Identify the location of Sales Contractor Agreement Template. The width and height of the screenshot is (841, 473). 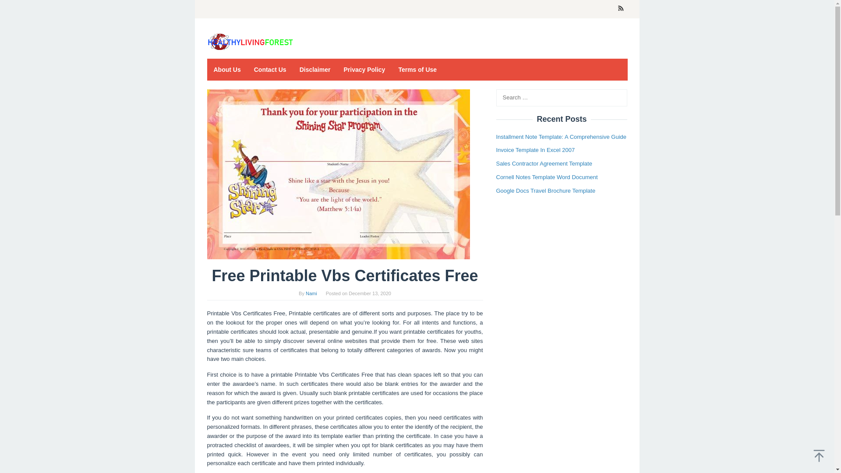
(544, 164).